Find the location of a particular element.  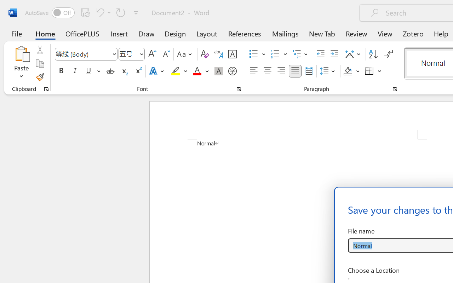

Open is located at coordinates (141, 54).